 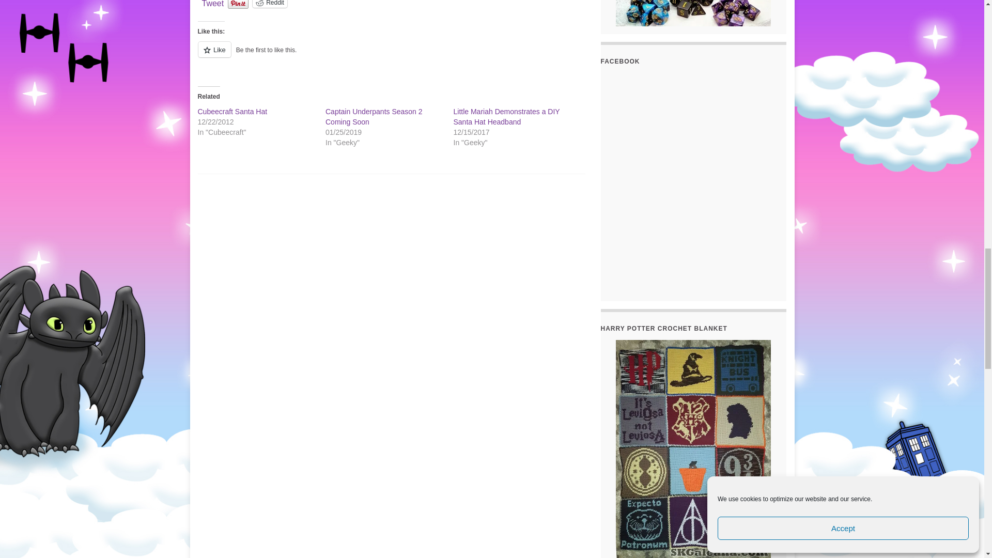 What do you see at coordinates (374, 117) in the screenshot?
I see `Captain Underpants Season 2 Coming Soon` at bounding box center [374, 117].